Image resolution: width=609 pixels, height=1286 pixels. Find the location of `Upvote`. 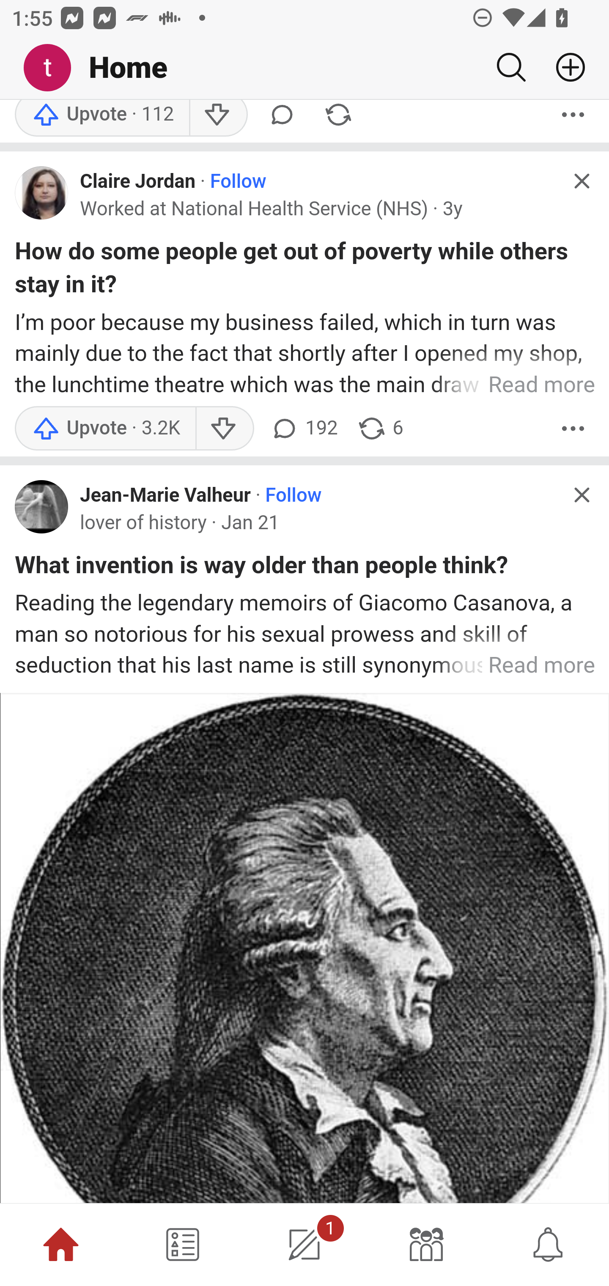

Upvote is located at coordinates (101, 119).